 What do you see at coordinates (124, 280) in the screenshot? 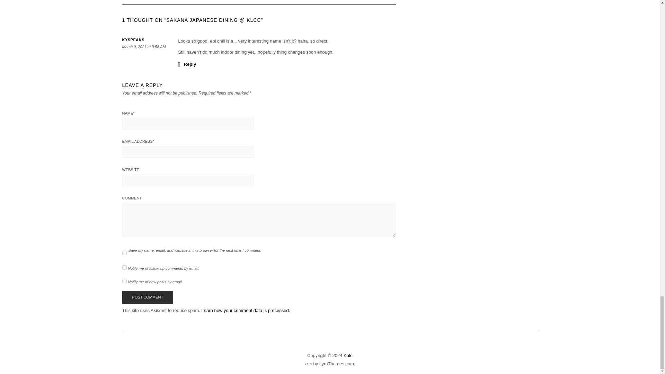
I see `subscribe` at bounding box center [124, 280].